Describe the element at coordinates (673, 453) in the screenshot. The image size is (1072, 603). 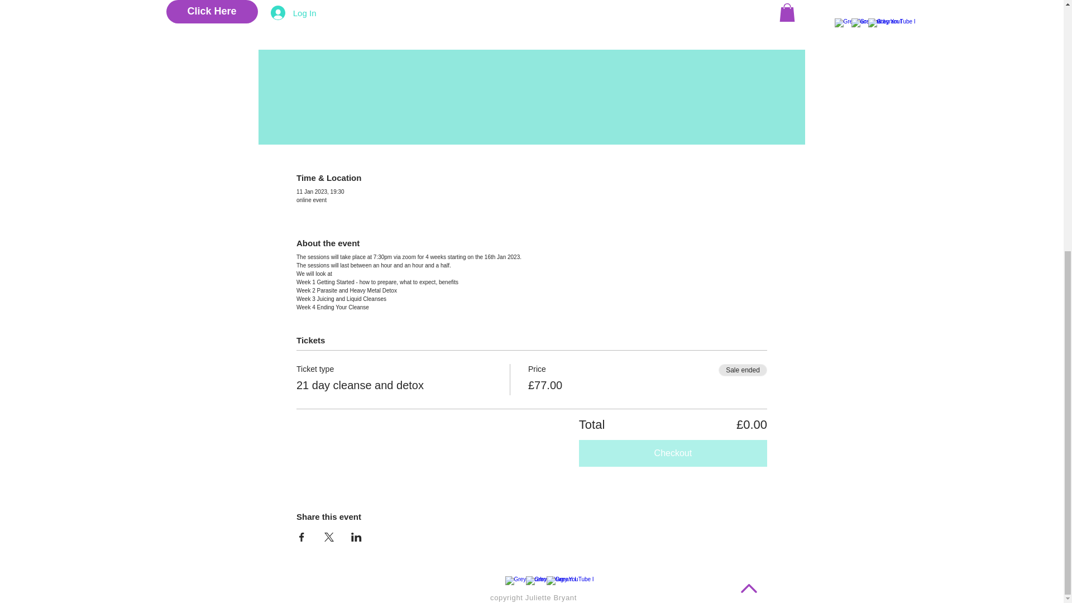
I see `Checkout` at that location.